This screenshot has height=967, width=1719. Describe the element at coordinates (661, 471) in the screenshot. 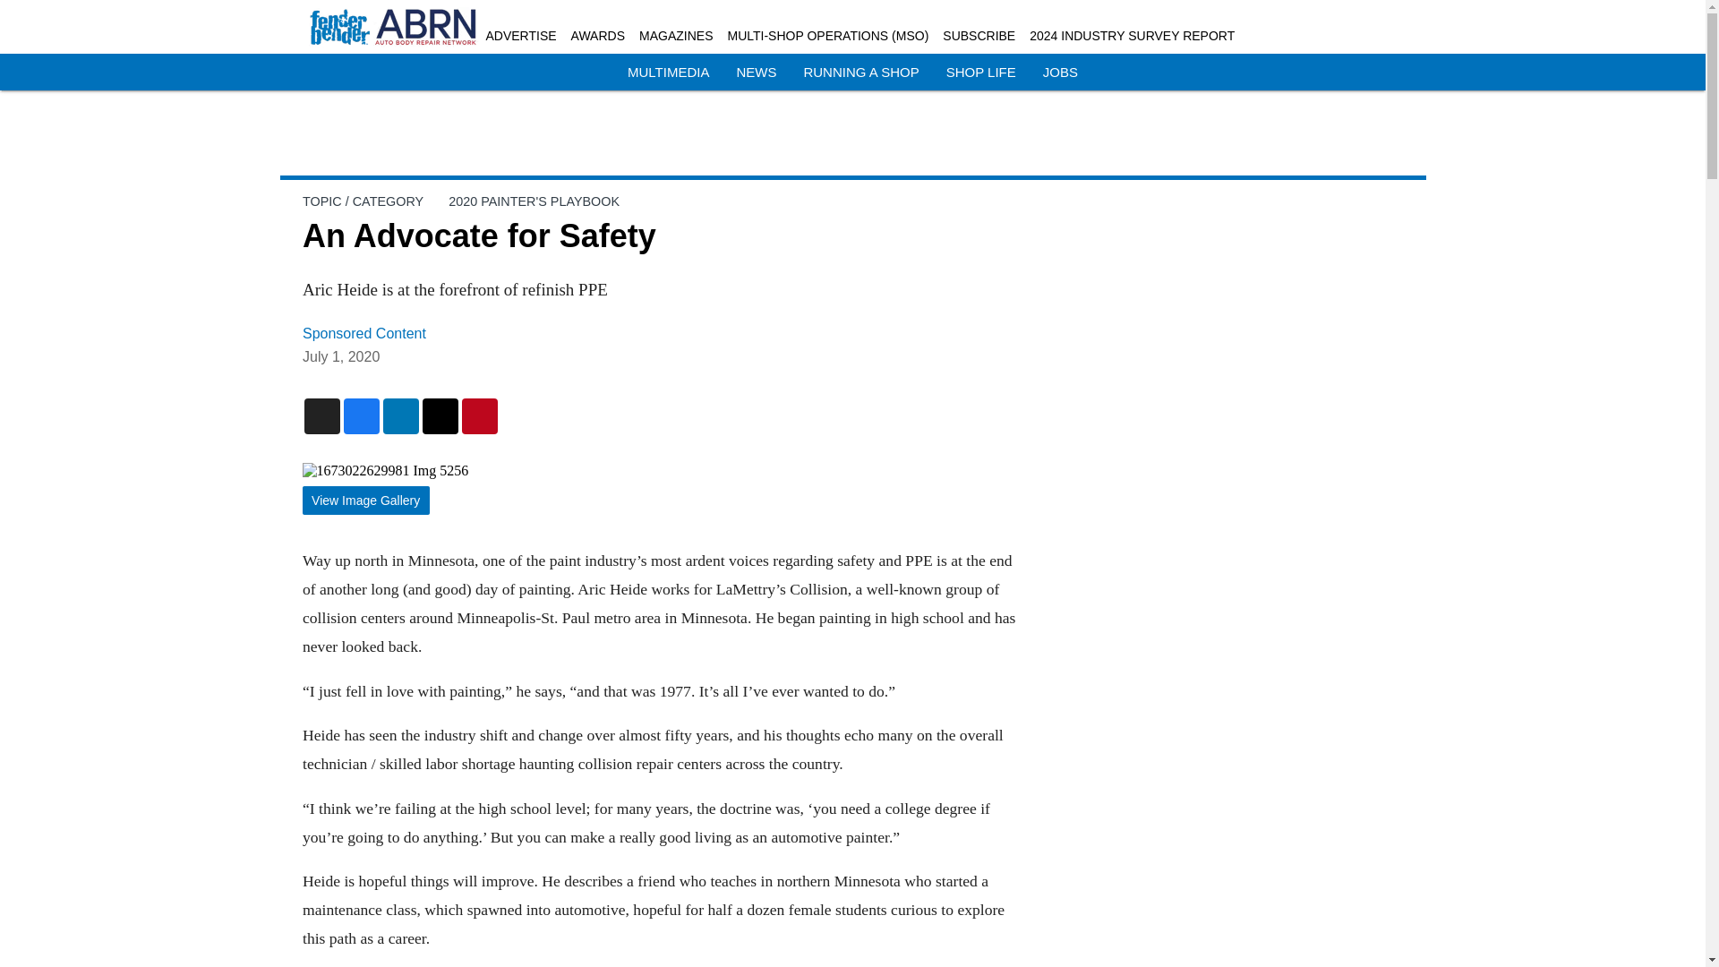

I see `1673022629981 Img 5256` at that location.